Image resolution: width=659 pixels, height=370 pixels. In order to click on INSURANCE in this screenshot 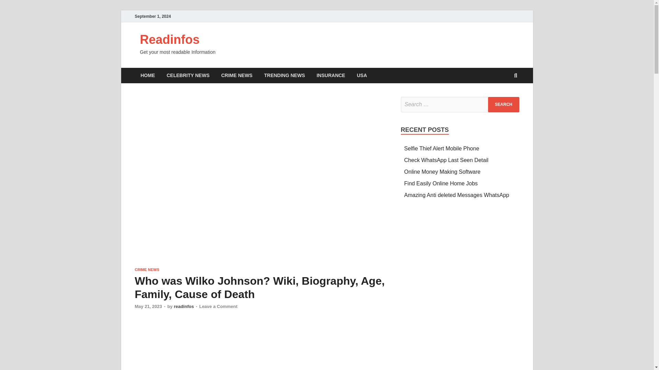, I will do `click(330, 75)`.